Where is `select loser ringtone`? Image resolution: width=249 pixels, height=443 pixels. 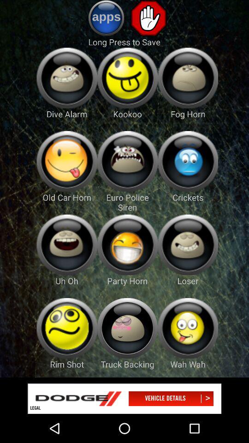
select loser ringtone is located at coordinates (188, 245).